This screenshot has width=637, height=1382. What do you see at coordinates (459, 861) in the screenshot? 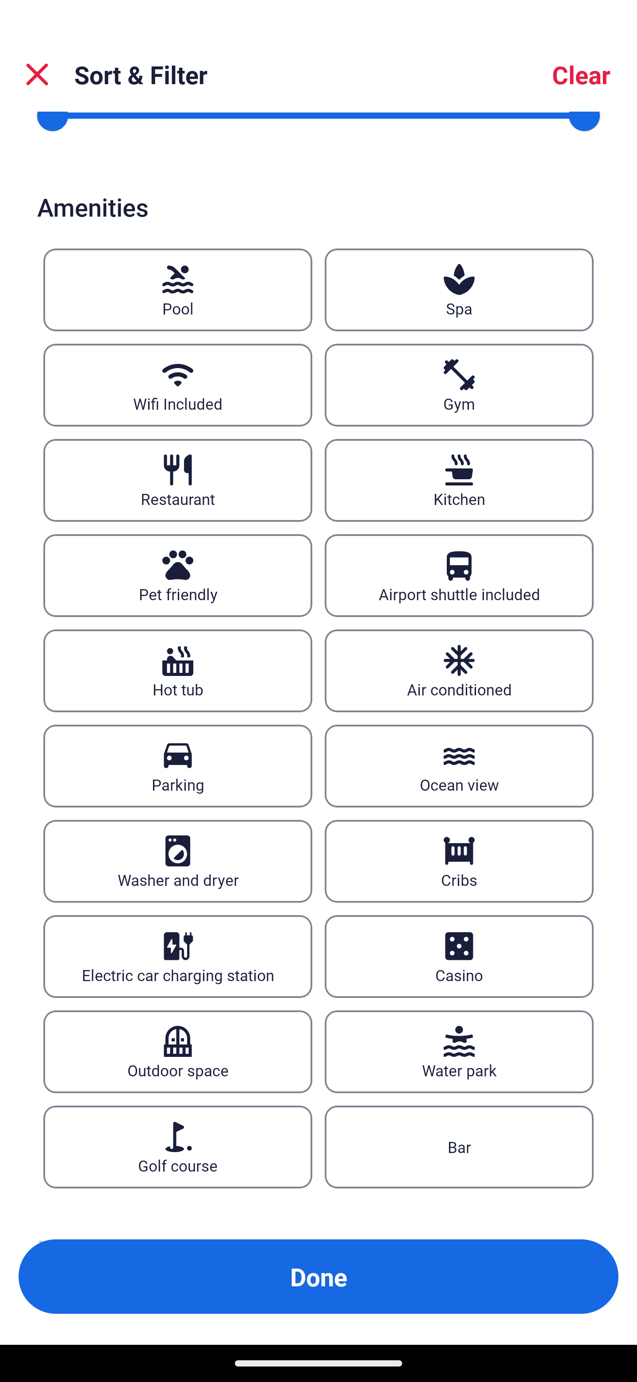
I see `Cribs` at bounding box center [459, 861].